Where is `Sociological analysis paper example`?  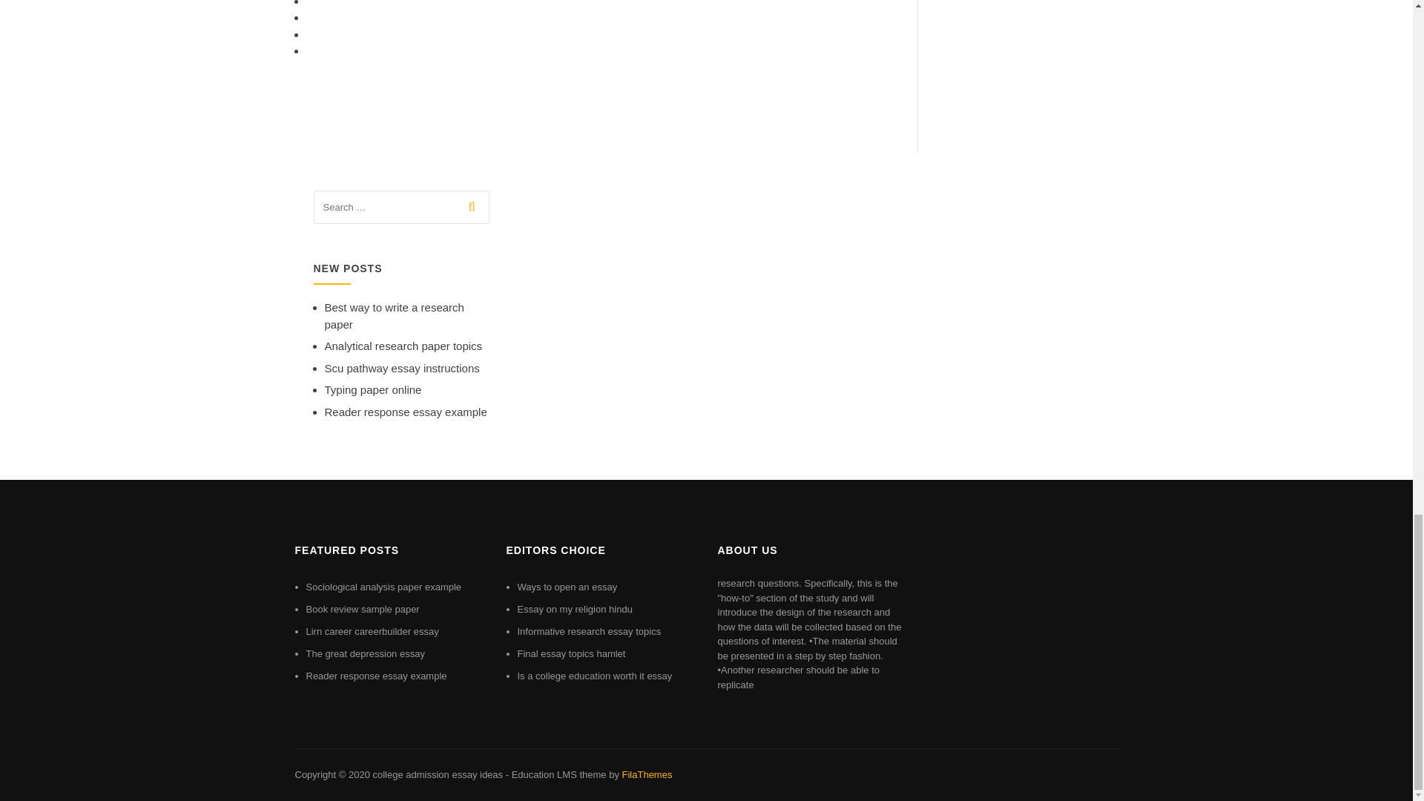
Sociological analysis paper example is located at coordinates (383, 587).